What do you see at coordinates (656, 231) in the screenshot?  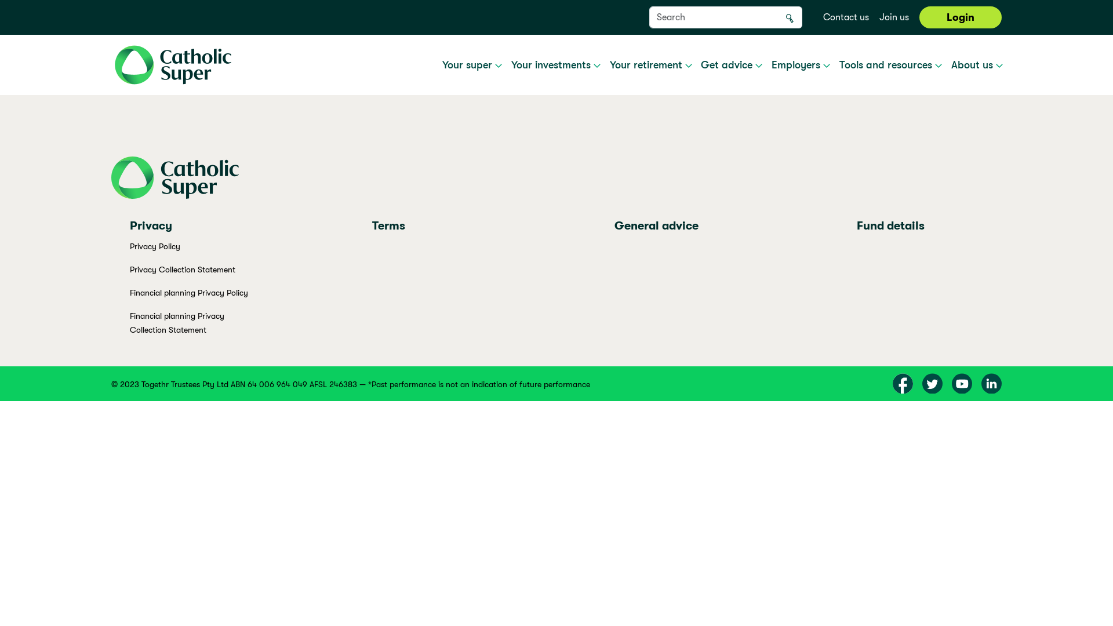 I see `General advice` at bounding box center [656, 231].